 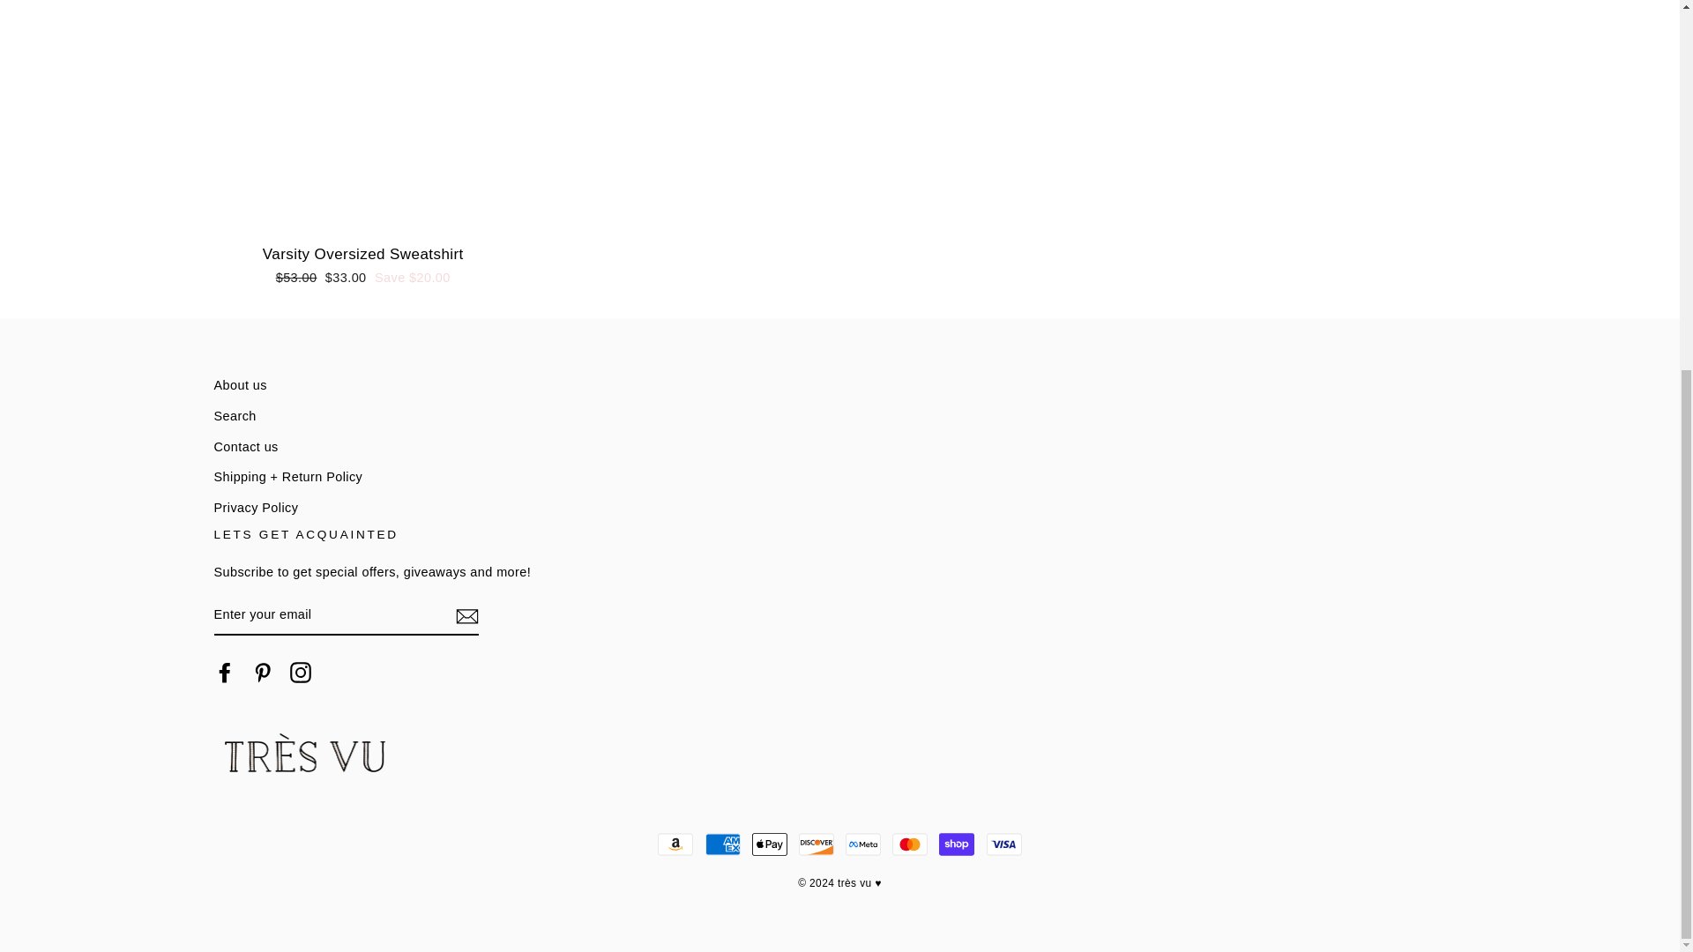 I want to click on Mastercard, so click(x=910, y=844).